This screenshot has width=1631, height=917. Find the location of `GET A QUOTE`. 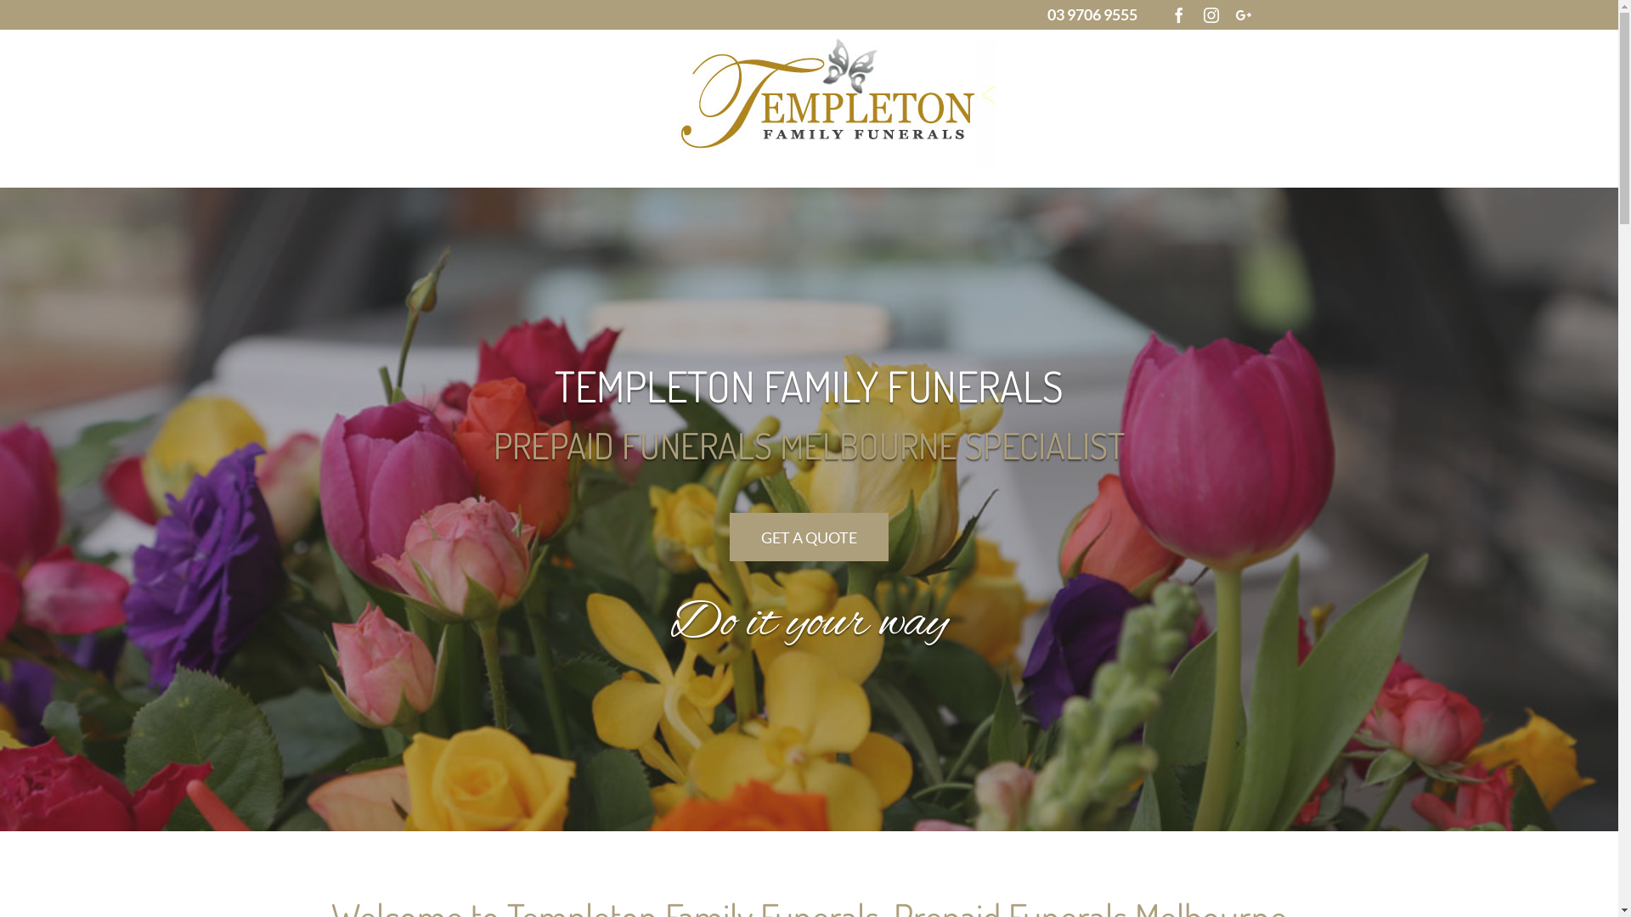

GET A QUOTE is located at coordinates (809, 537).